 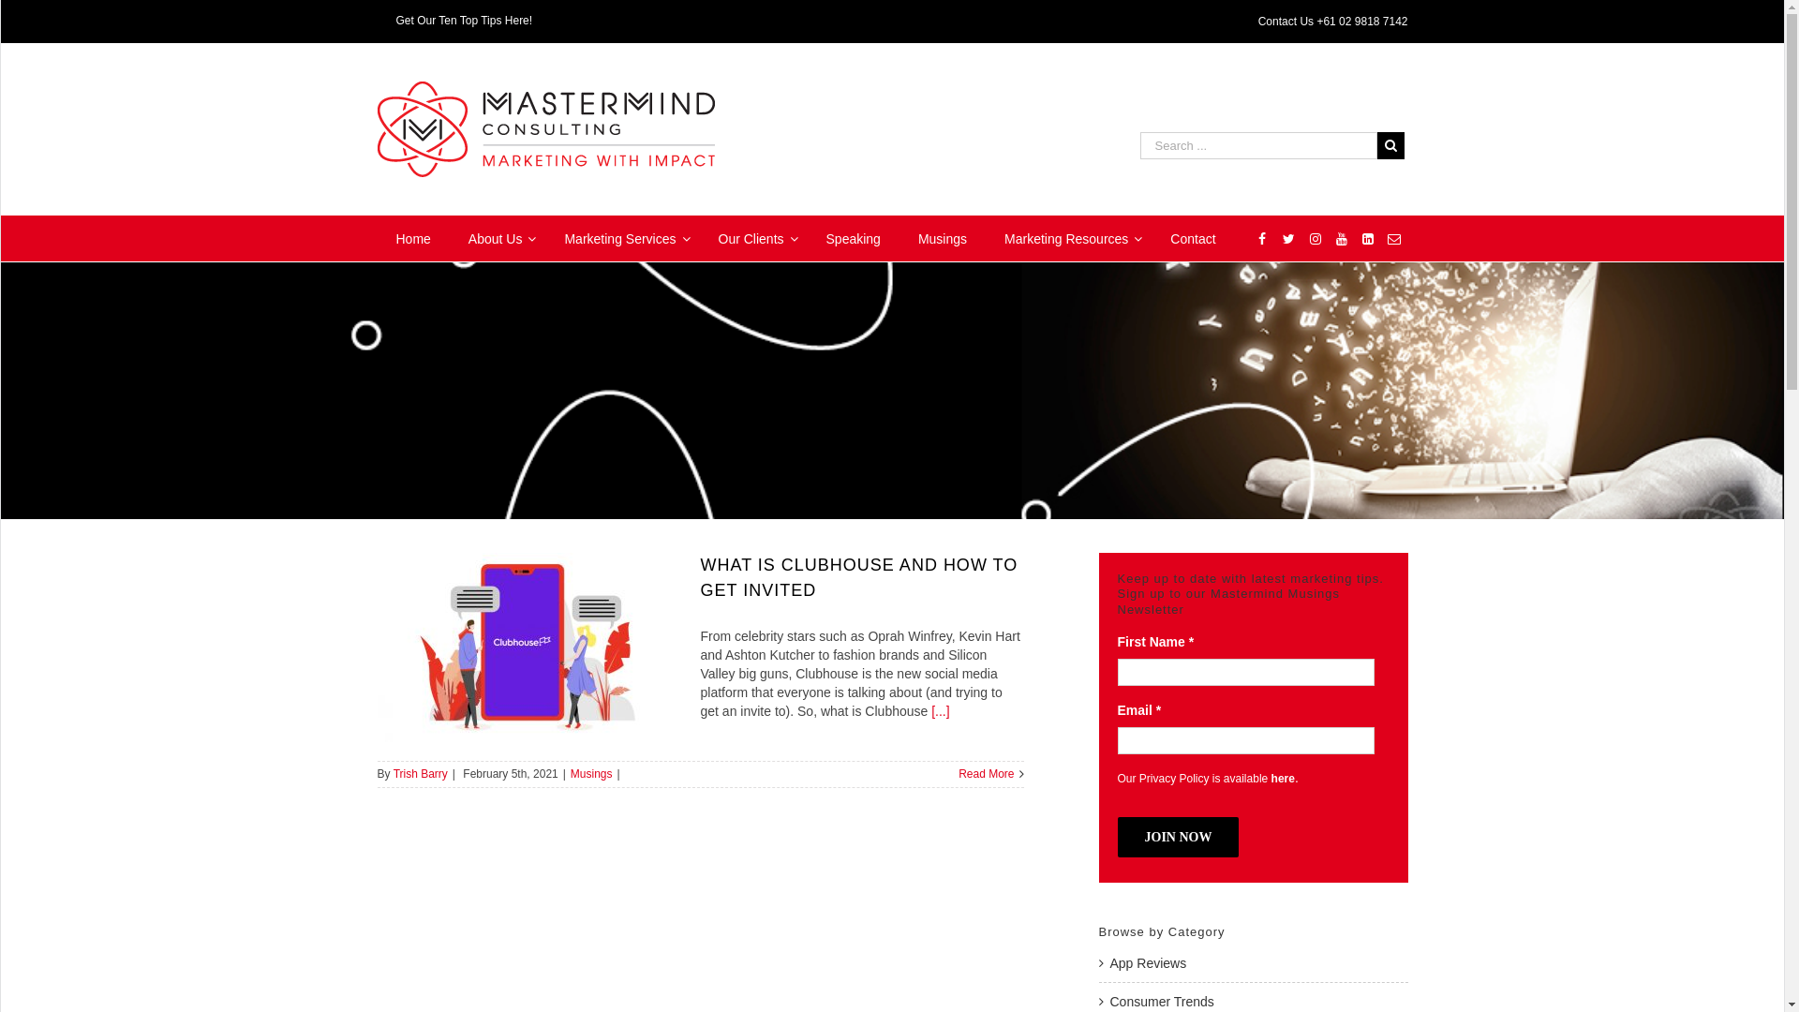 I want to click on Our Clients, so click(x=753, y=238).